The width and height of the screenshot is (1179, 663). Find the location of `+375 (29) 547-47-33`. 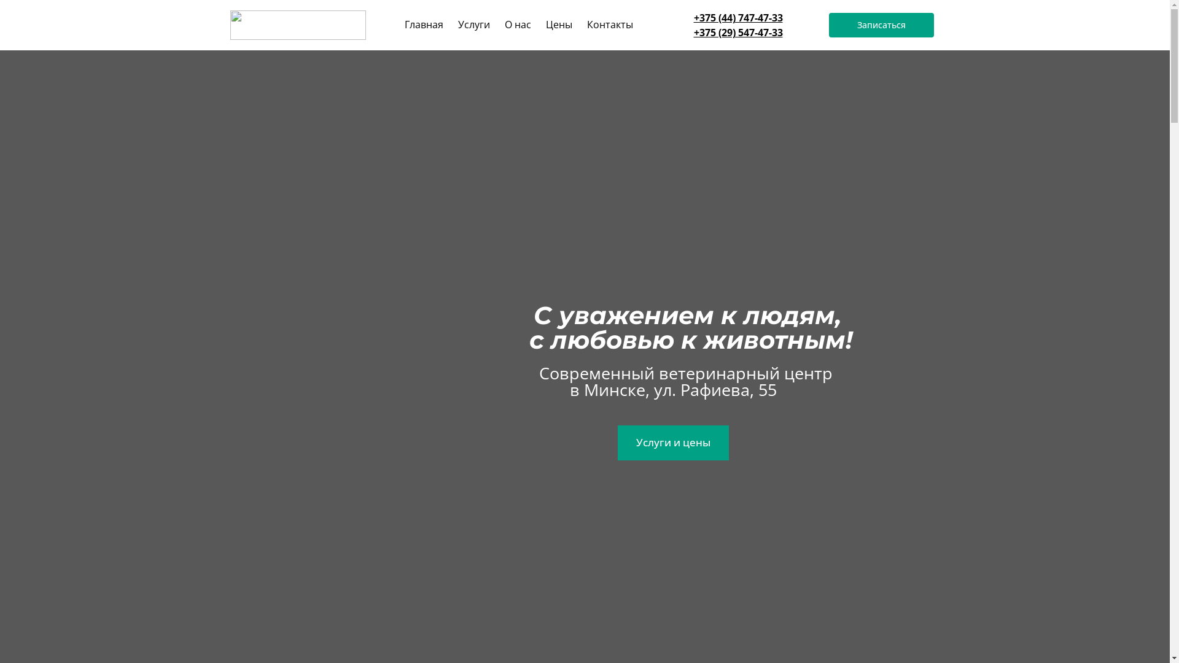

+375 (29) 547-47-33 is located at coordinates (738, 33).